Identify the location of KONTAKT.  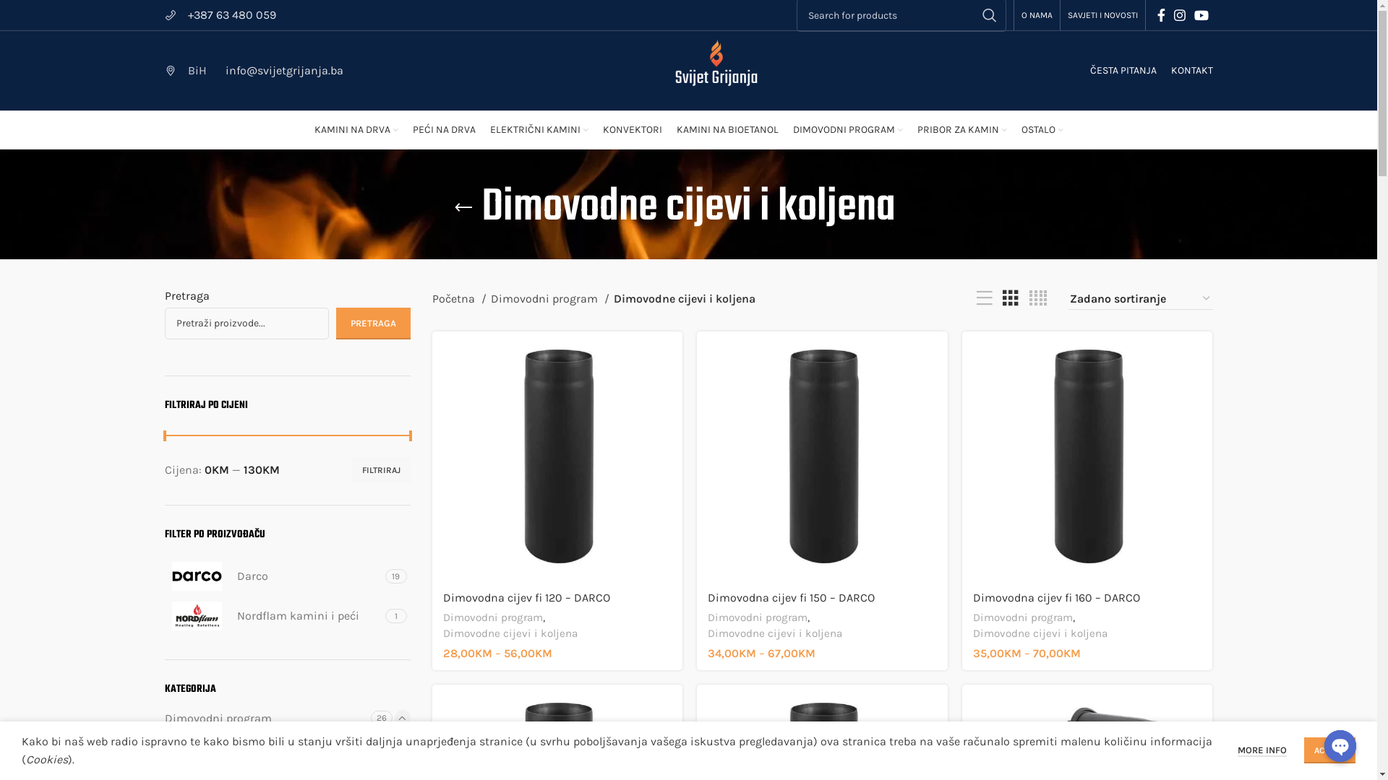
(1192, 71).